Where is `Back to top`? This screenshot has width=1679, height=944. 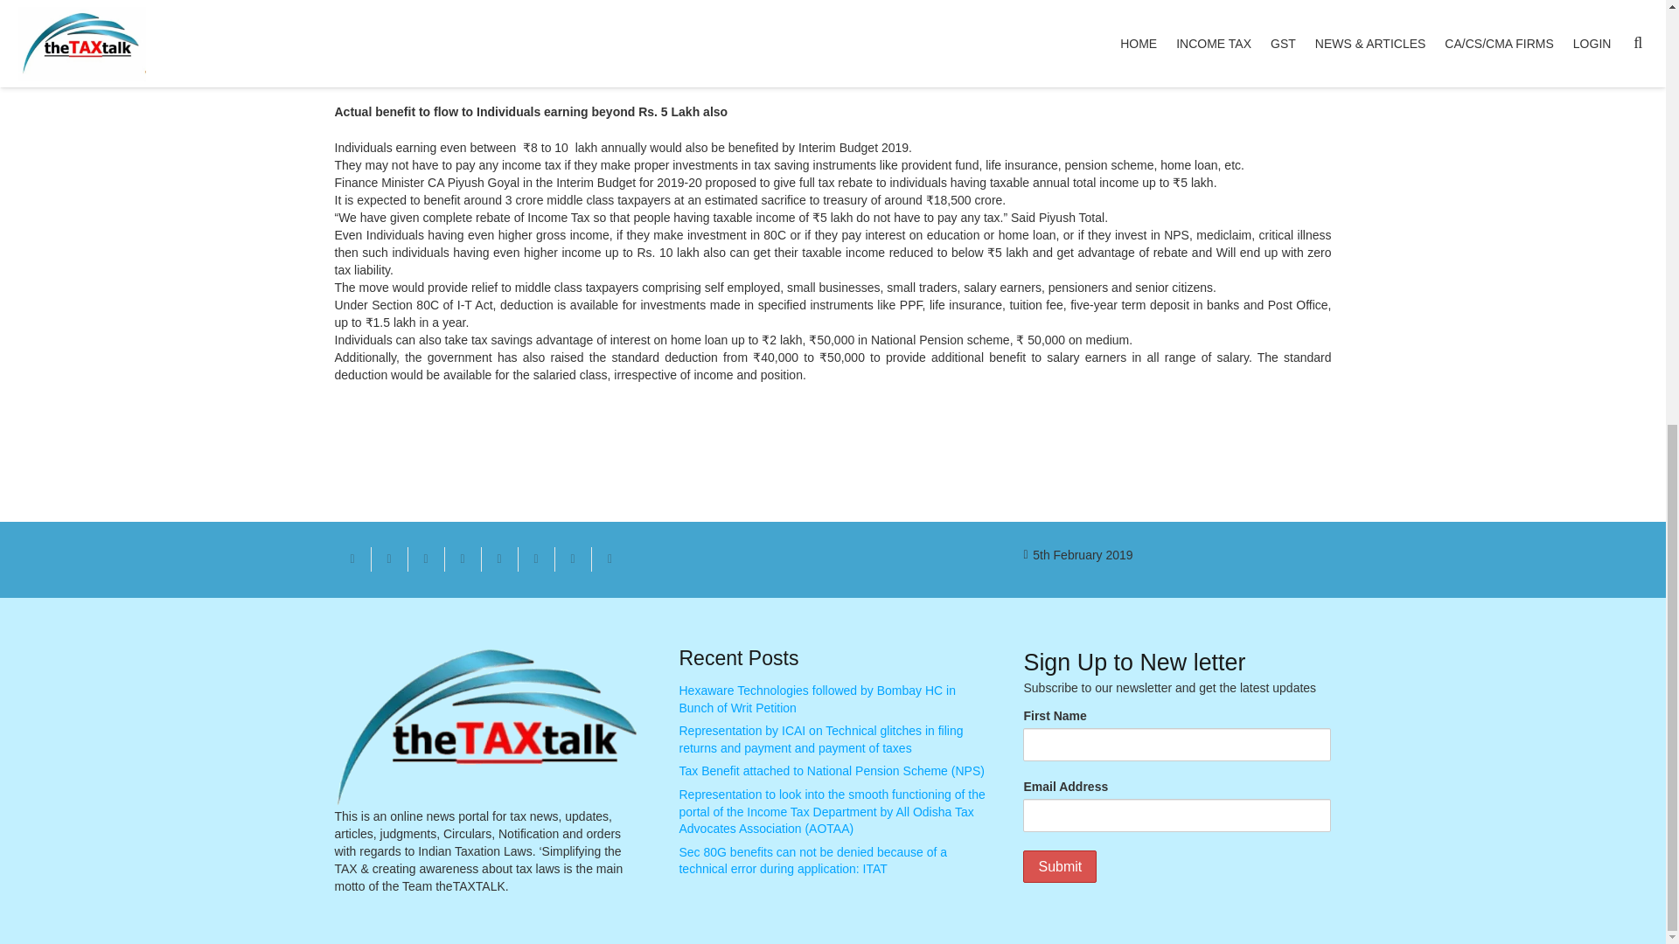 Back to top is located at coordinates (1630, 204).